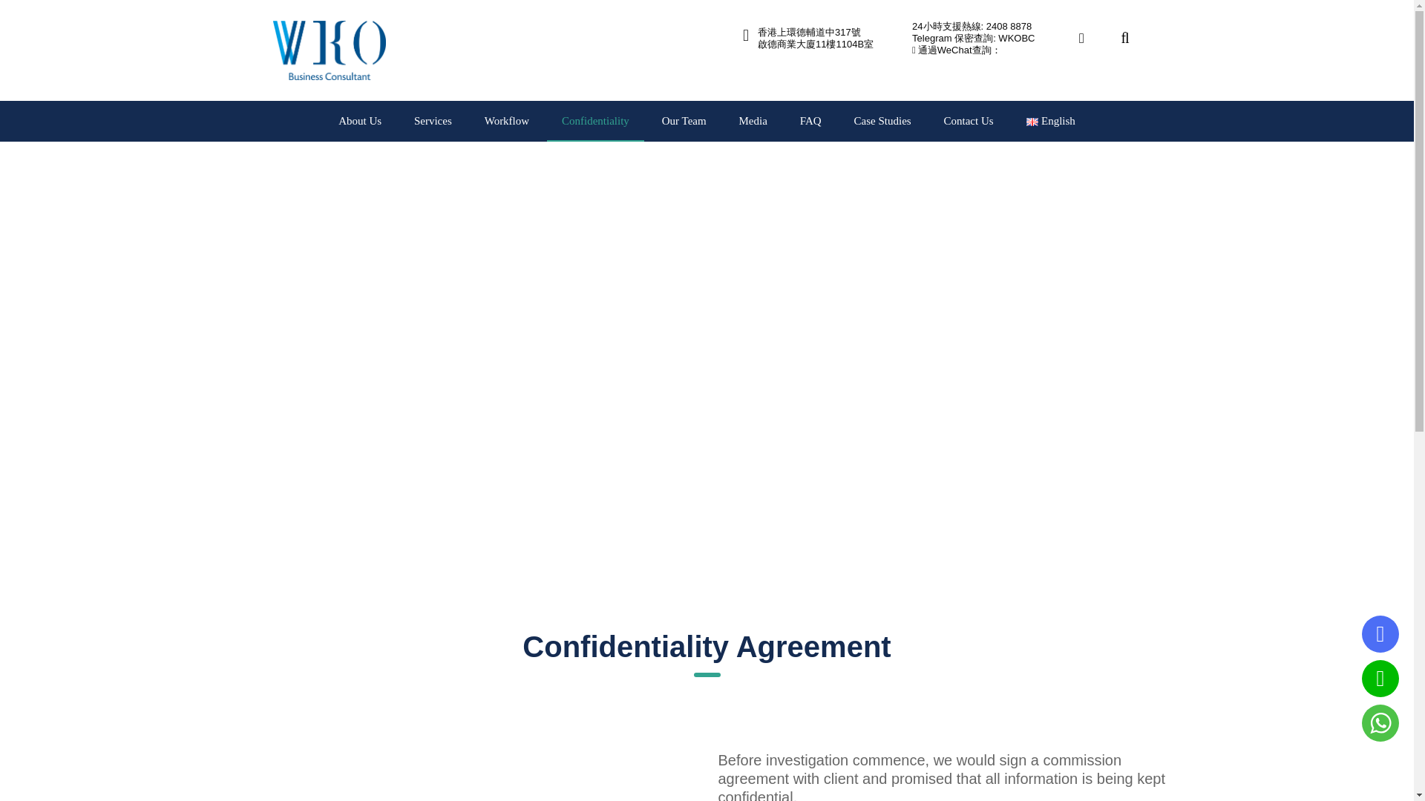 This screenshot has width=1425, height=801. Describe the element at coordinates (684, 122) in the screenshot. I see `Our Team` at that location.